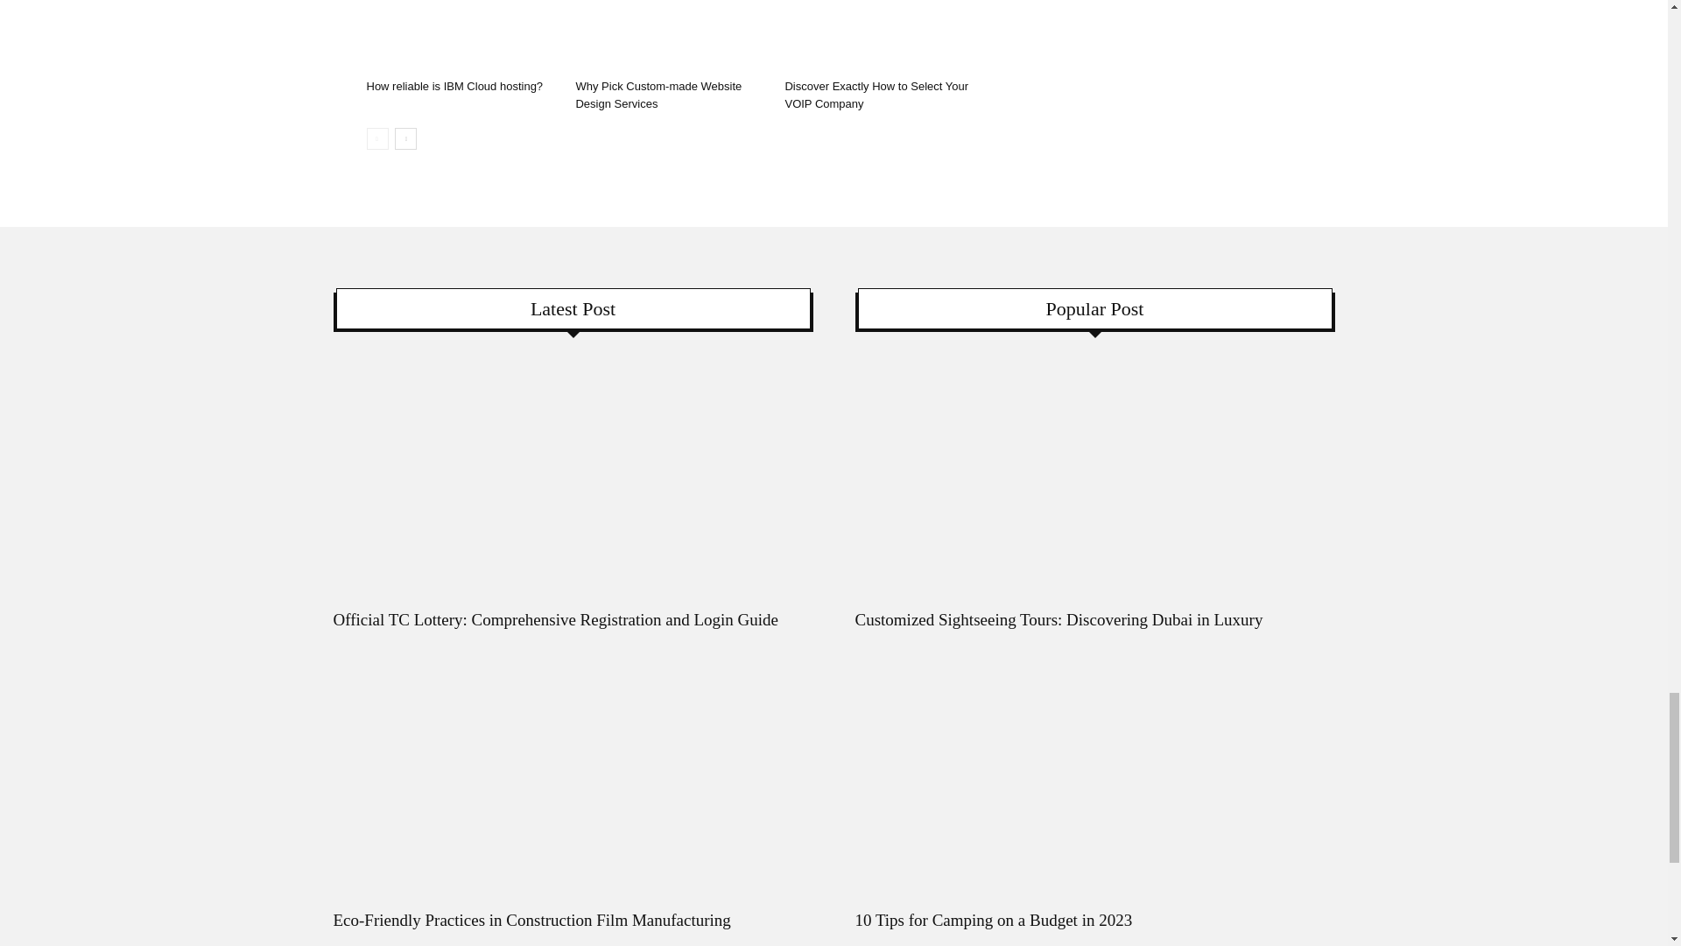 The image size is (1681, 946). What do you see at coordinates (879, 36) in the screenshot?
I see `Discover Exactly How to Select Your VOIP Company` at bounding box center [879, 36].